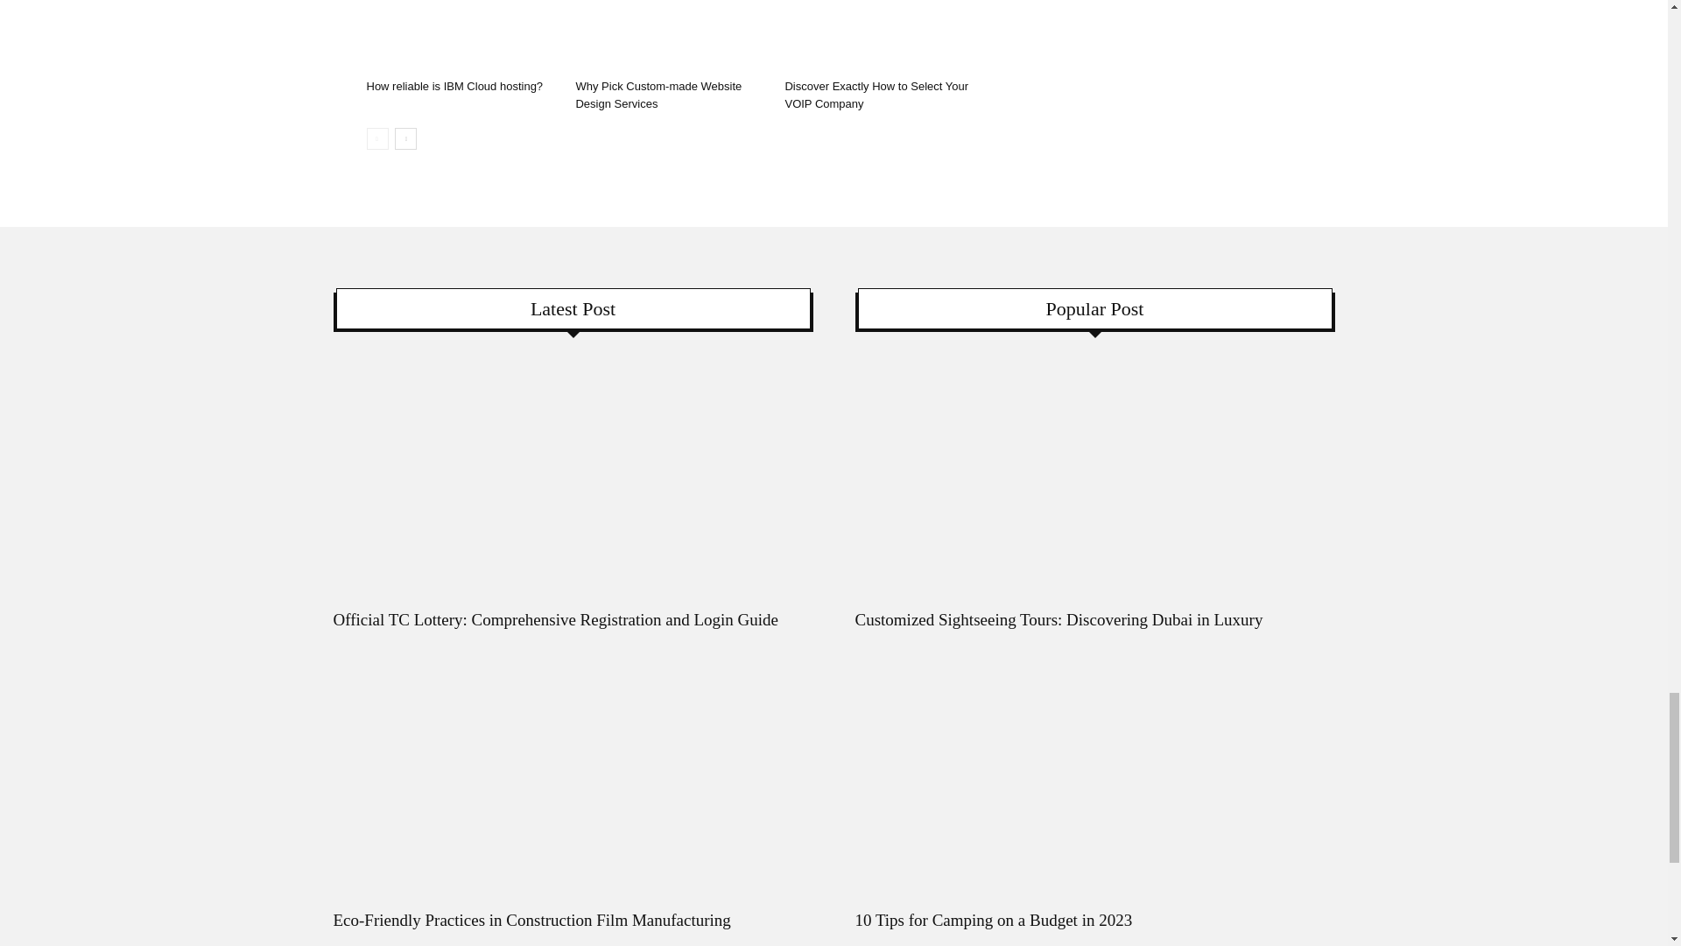 The image size is (1681, 946). What do you see at coordinates (879, 36) in the screenshot?
I see `Discover Exactly How to Select Your VOIP Company` at bounding box center [879, 36].